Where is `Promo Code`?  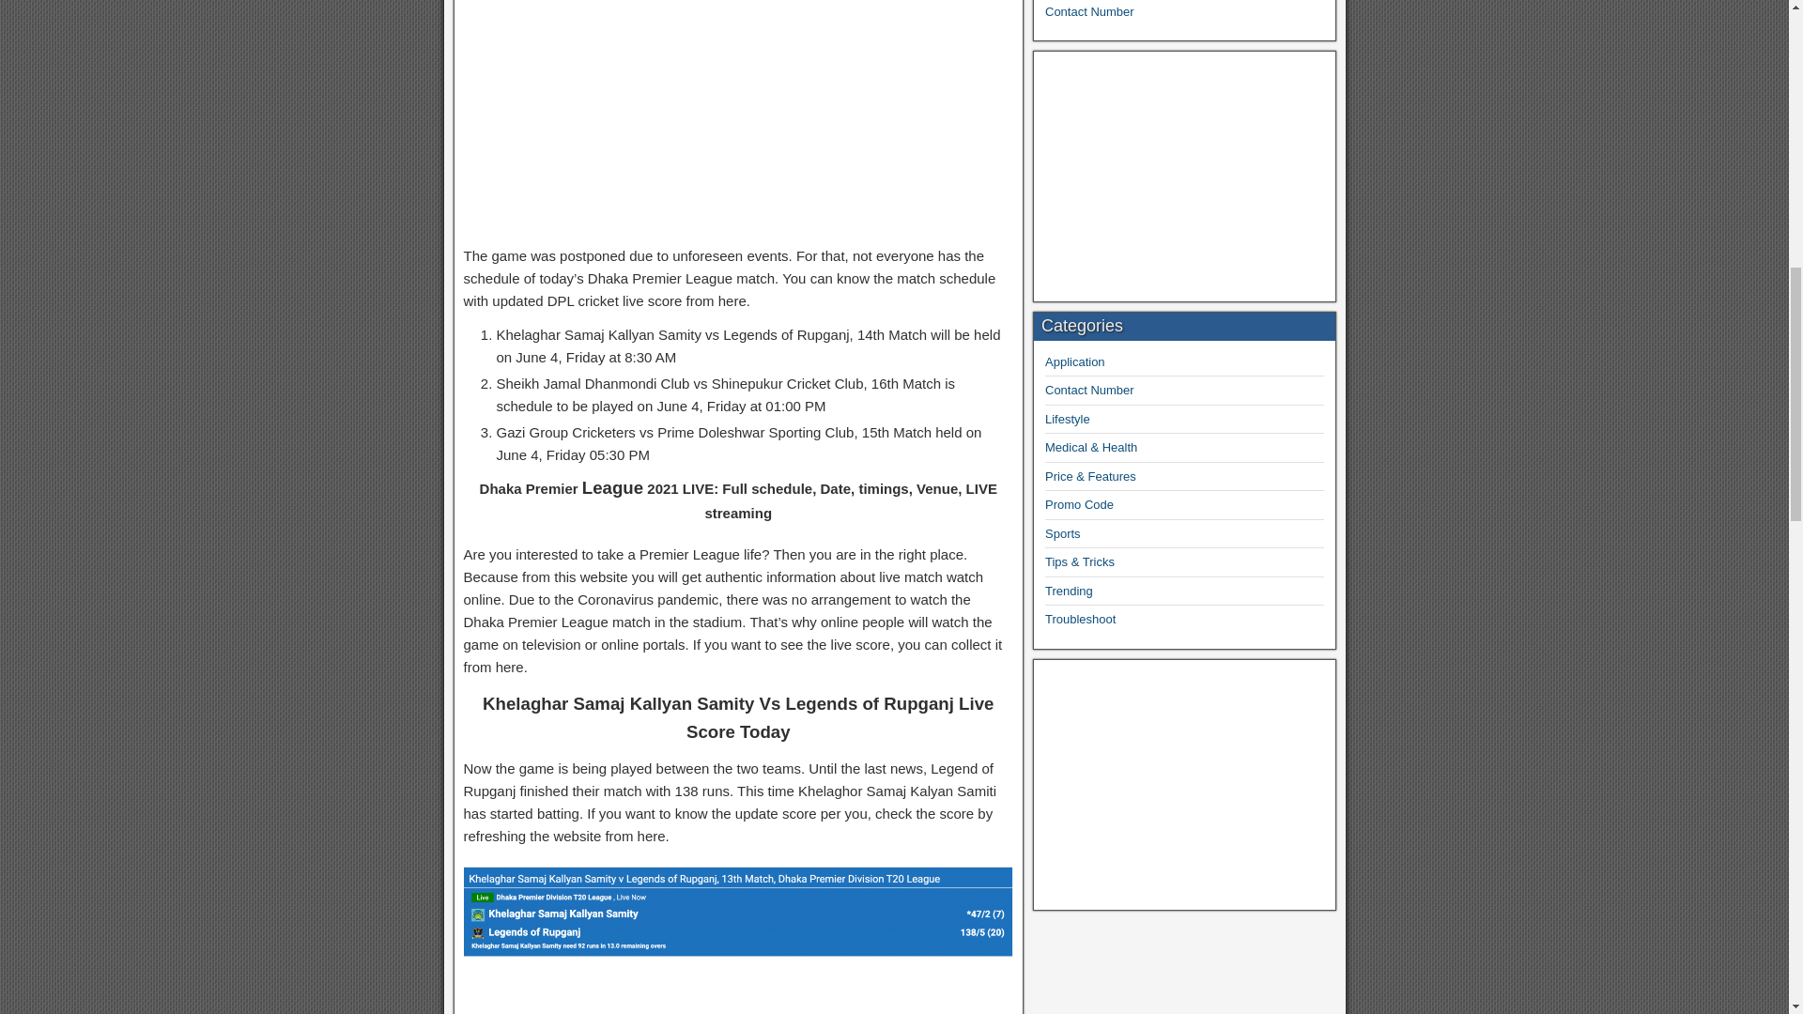
Promo Code is located at coordinates (1080, 505).